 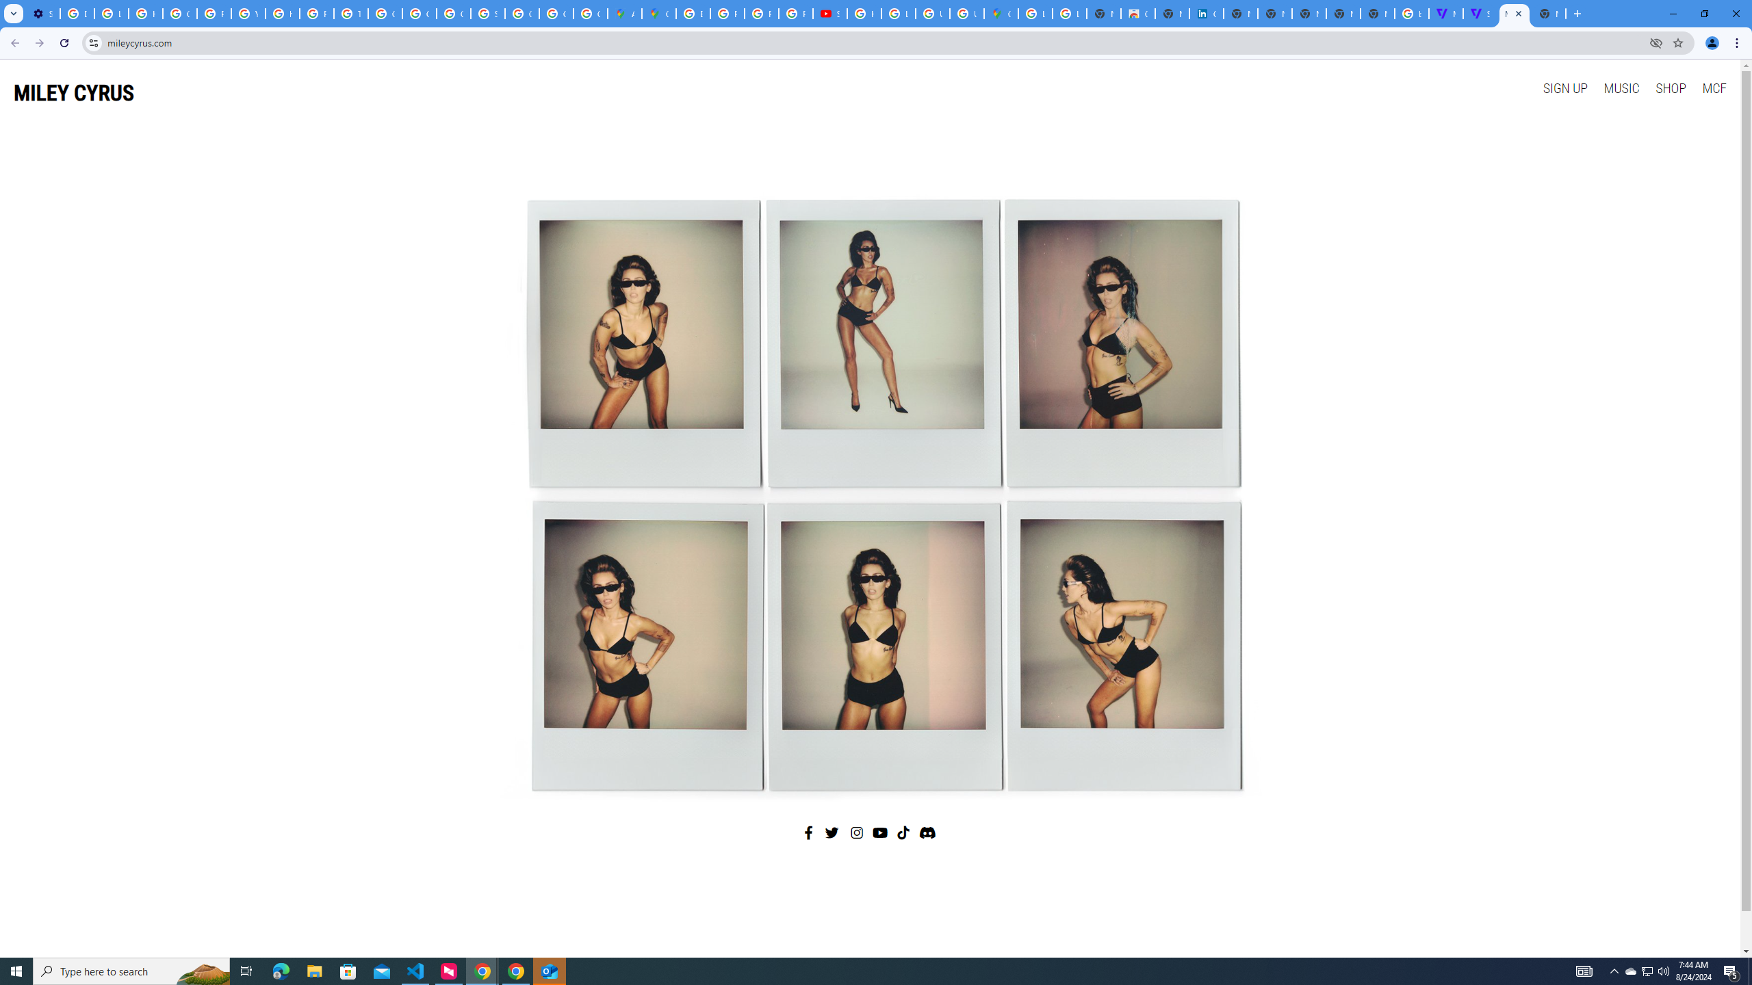 I want to click on MILEY CYRUS, so click(x=74, y=93).